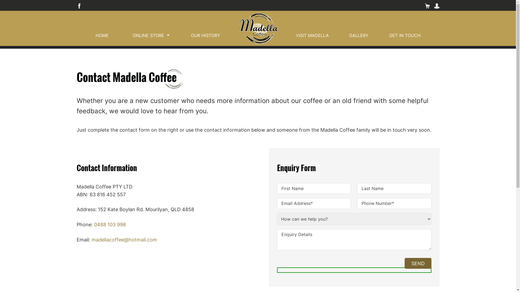  What do you see at coordinates (405, 36) in the screenshot?
I see `GET IN TOUCH` at bounding box center [405, 36].